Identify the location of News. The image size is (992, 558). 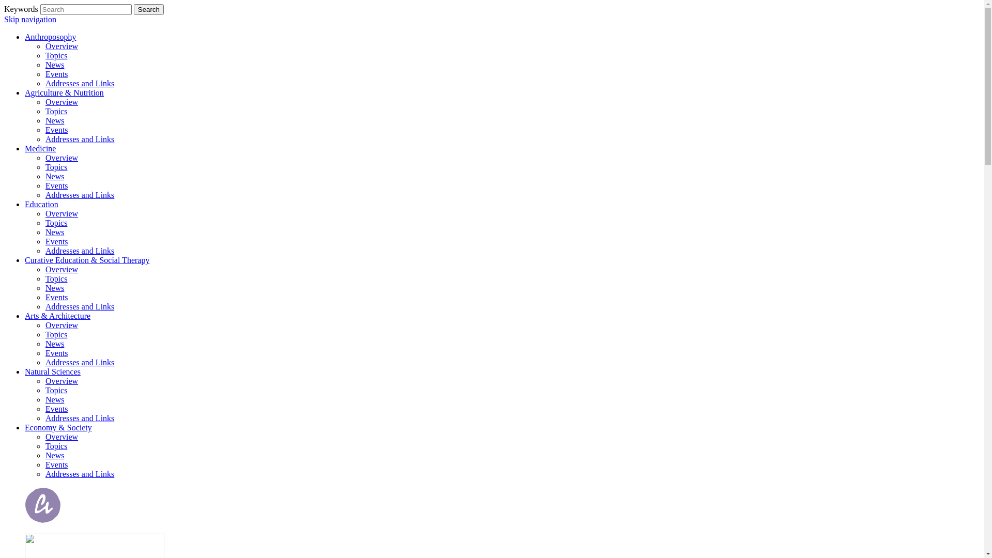
(55, 121).